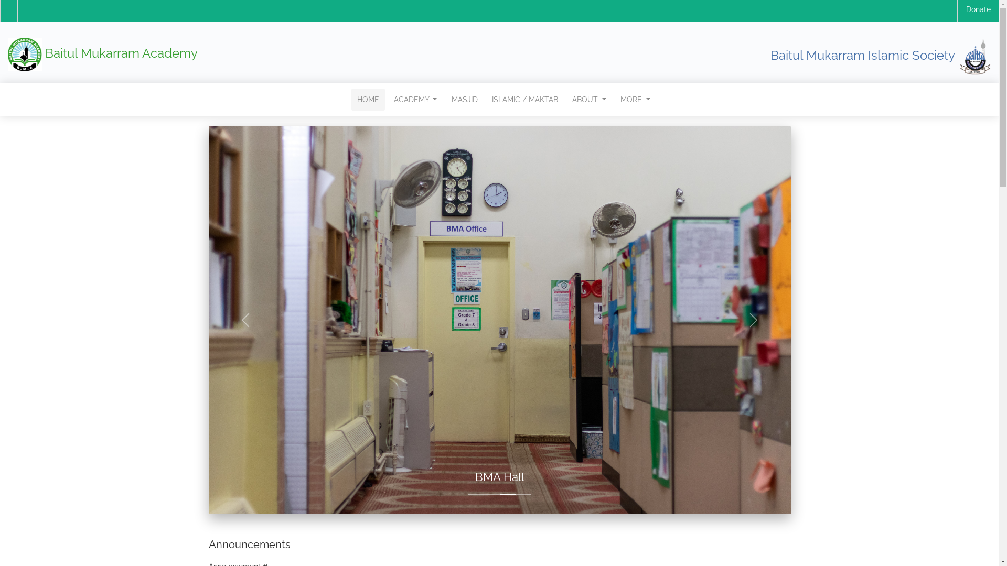  What do you see at coordinates (979, 9) in the screenshot?
I see `Donate` at bounding box center [979, 9].